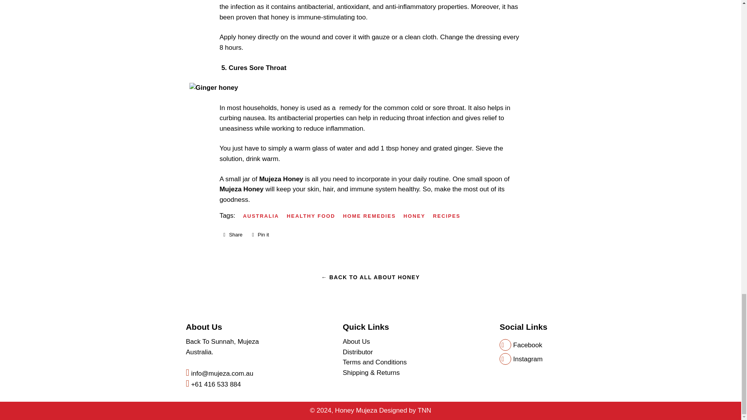 The image size is (747, 420). I want to click on Distributor, so click(358, 352).